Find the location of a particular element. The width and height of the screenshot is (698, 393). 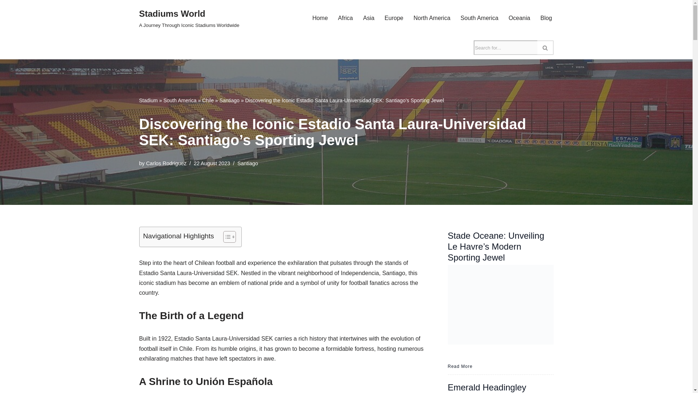

Stadium is located at coordinates (189, 18).